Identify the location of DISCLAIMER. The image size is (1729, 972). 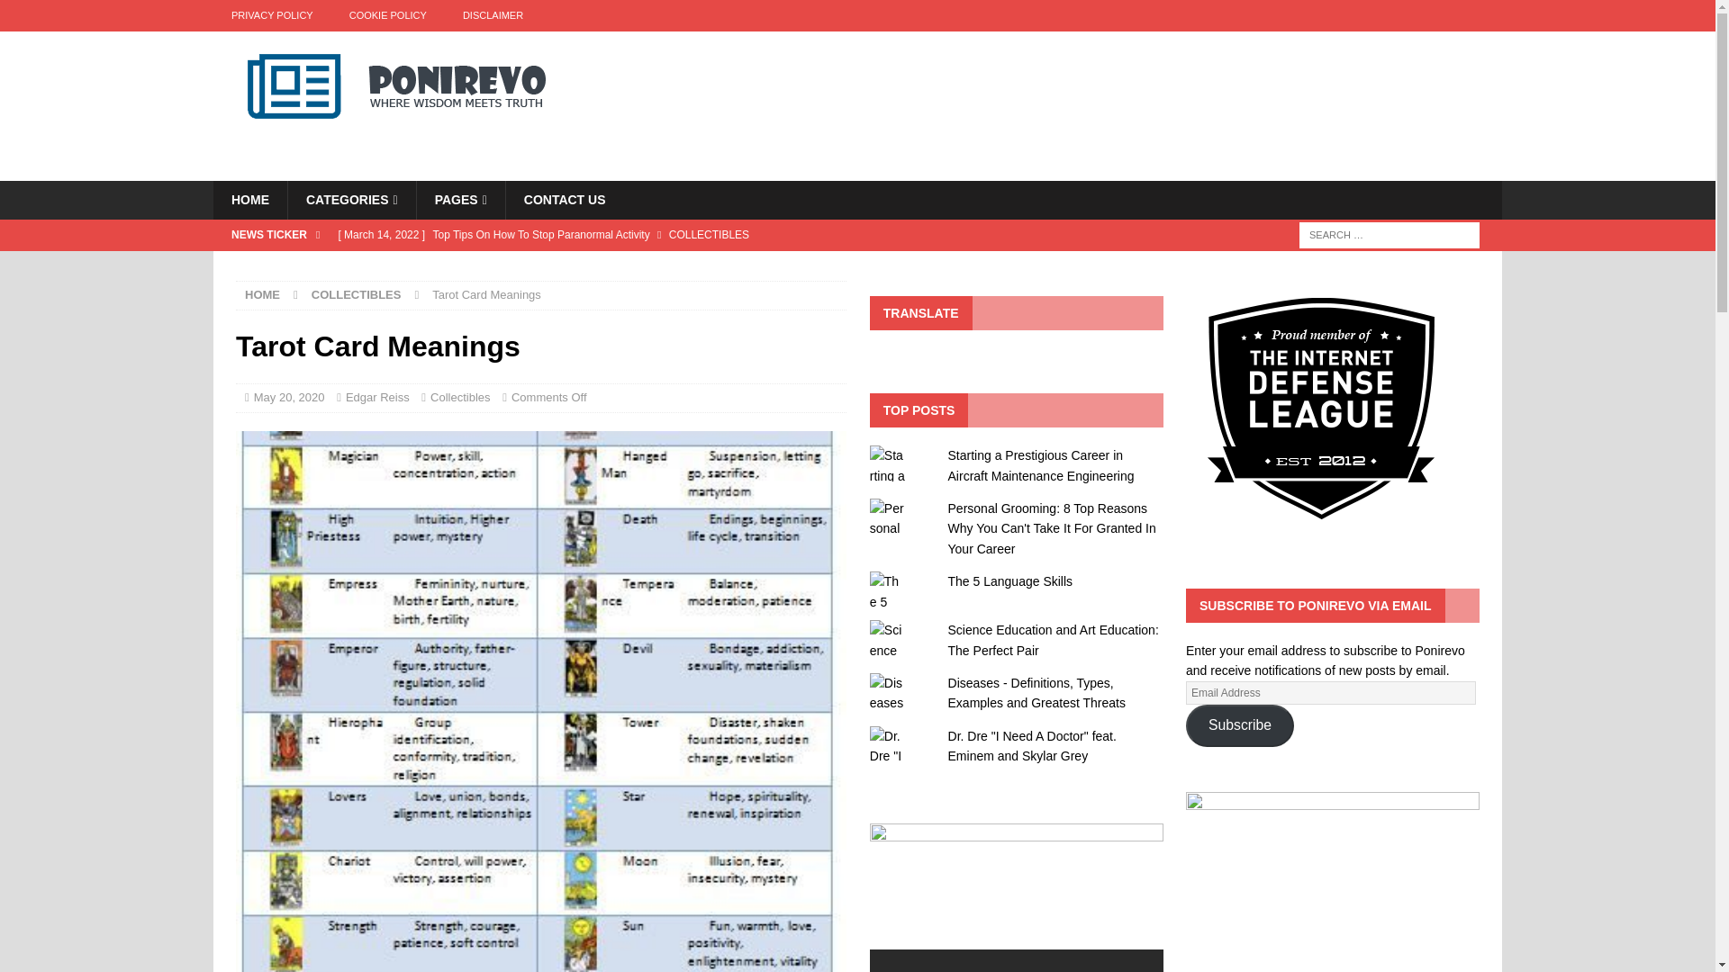
(492, 15).